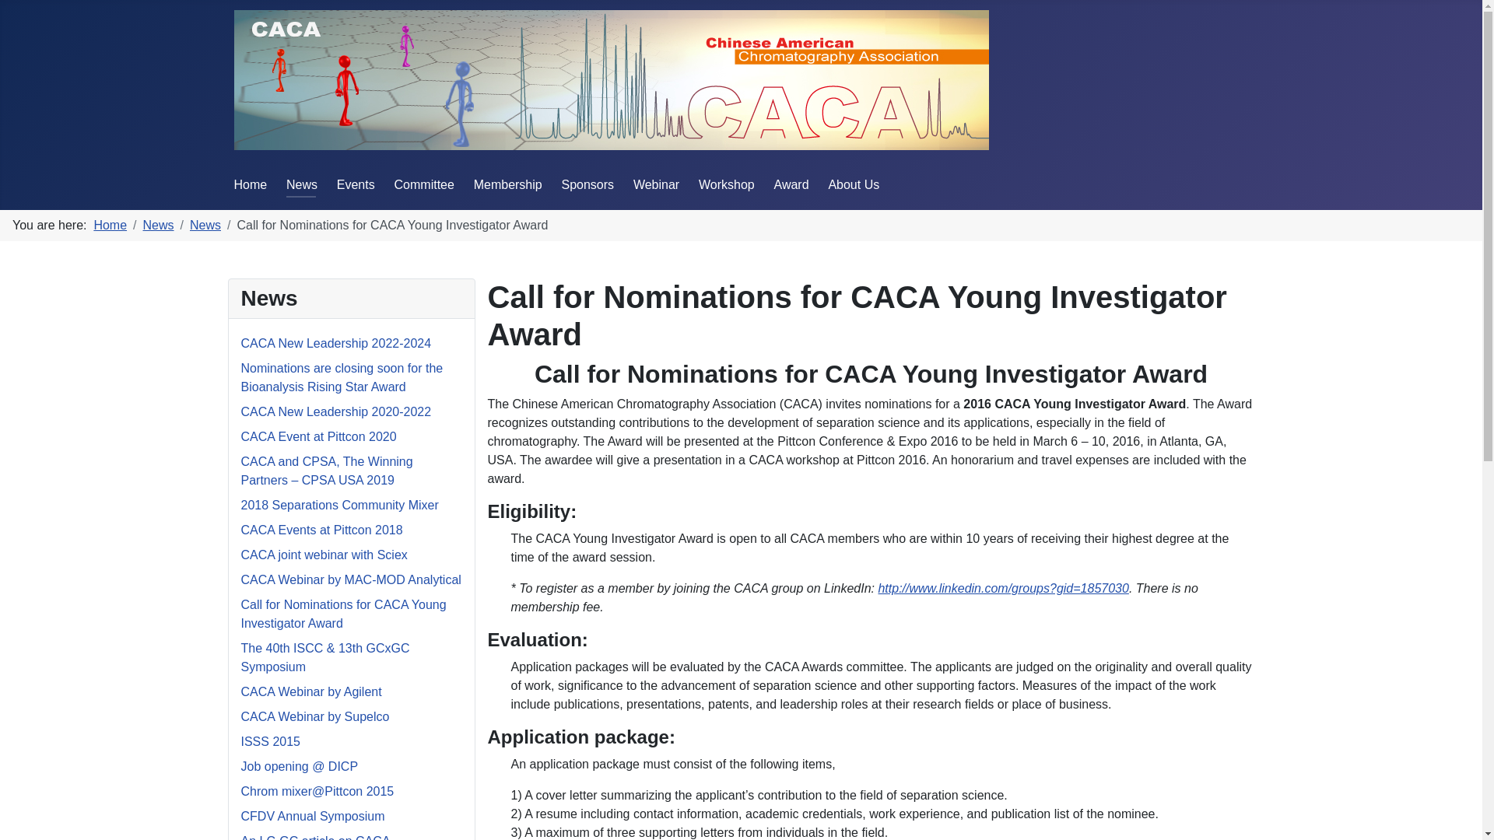 The height and width of the screenshot is (840, 1494). Describe the element at coordinates (344, 614) in the screenshot. I see `Call for Nominations for CACA Young Investigator Award` at that location.